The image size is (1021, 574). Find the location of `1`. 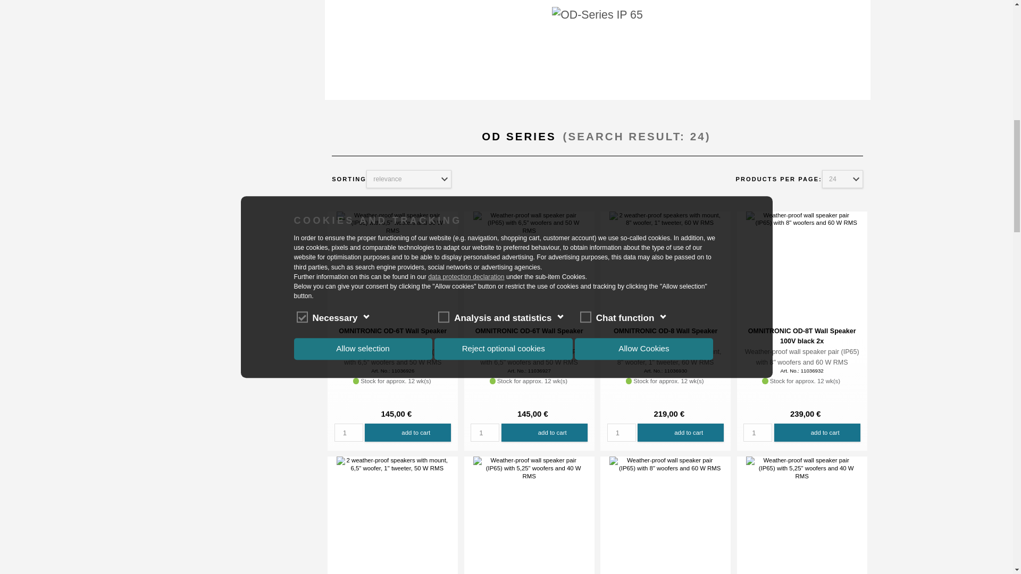

1 is located at coordinates (349, 433).